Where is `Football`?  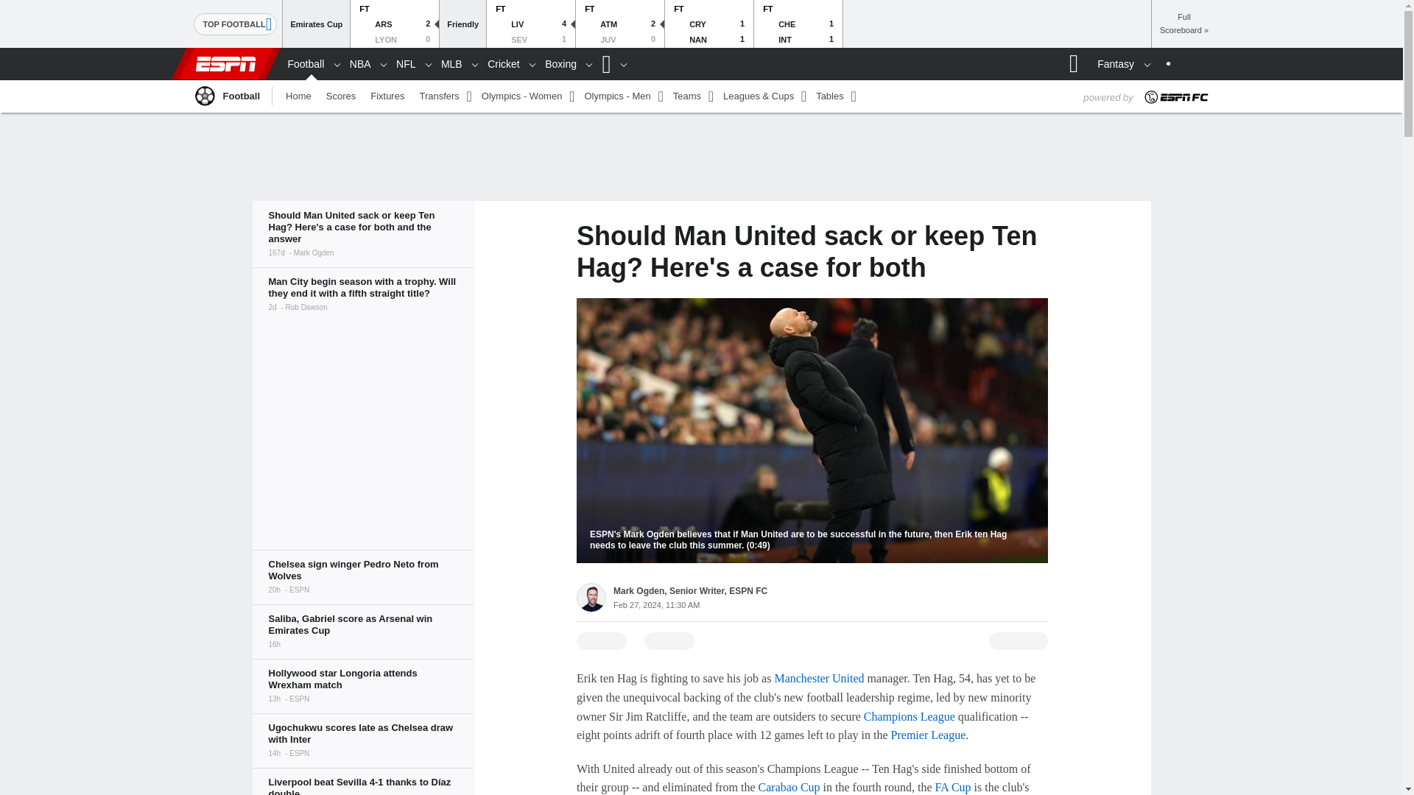
Football is located at coordinates (203, 95).